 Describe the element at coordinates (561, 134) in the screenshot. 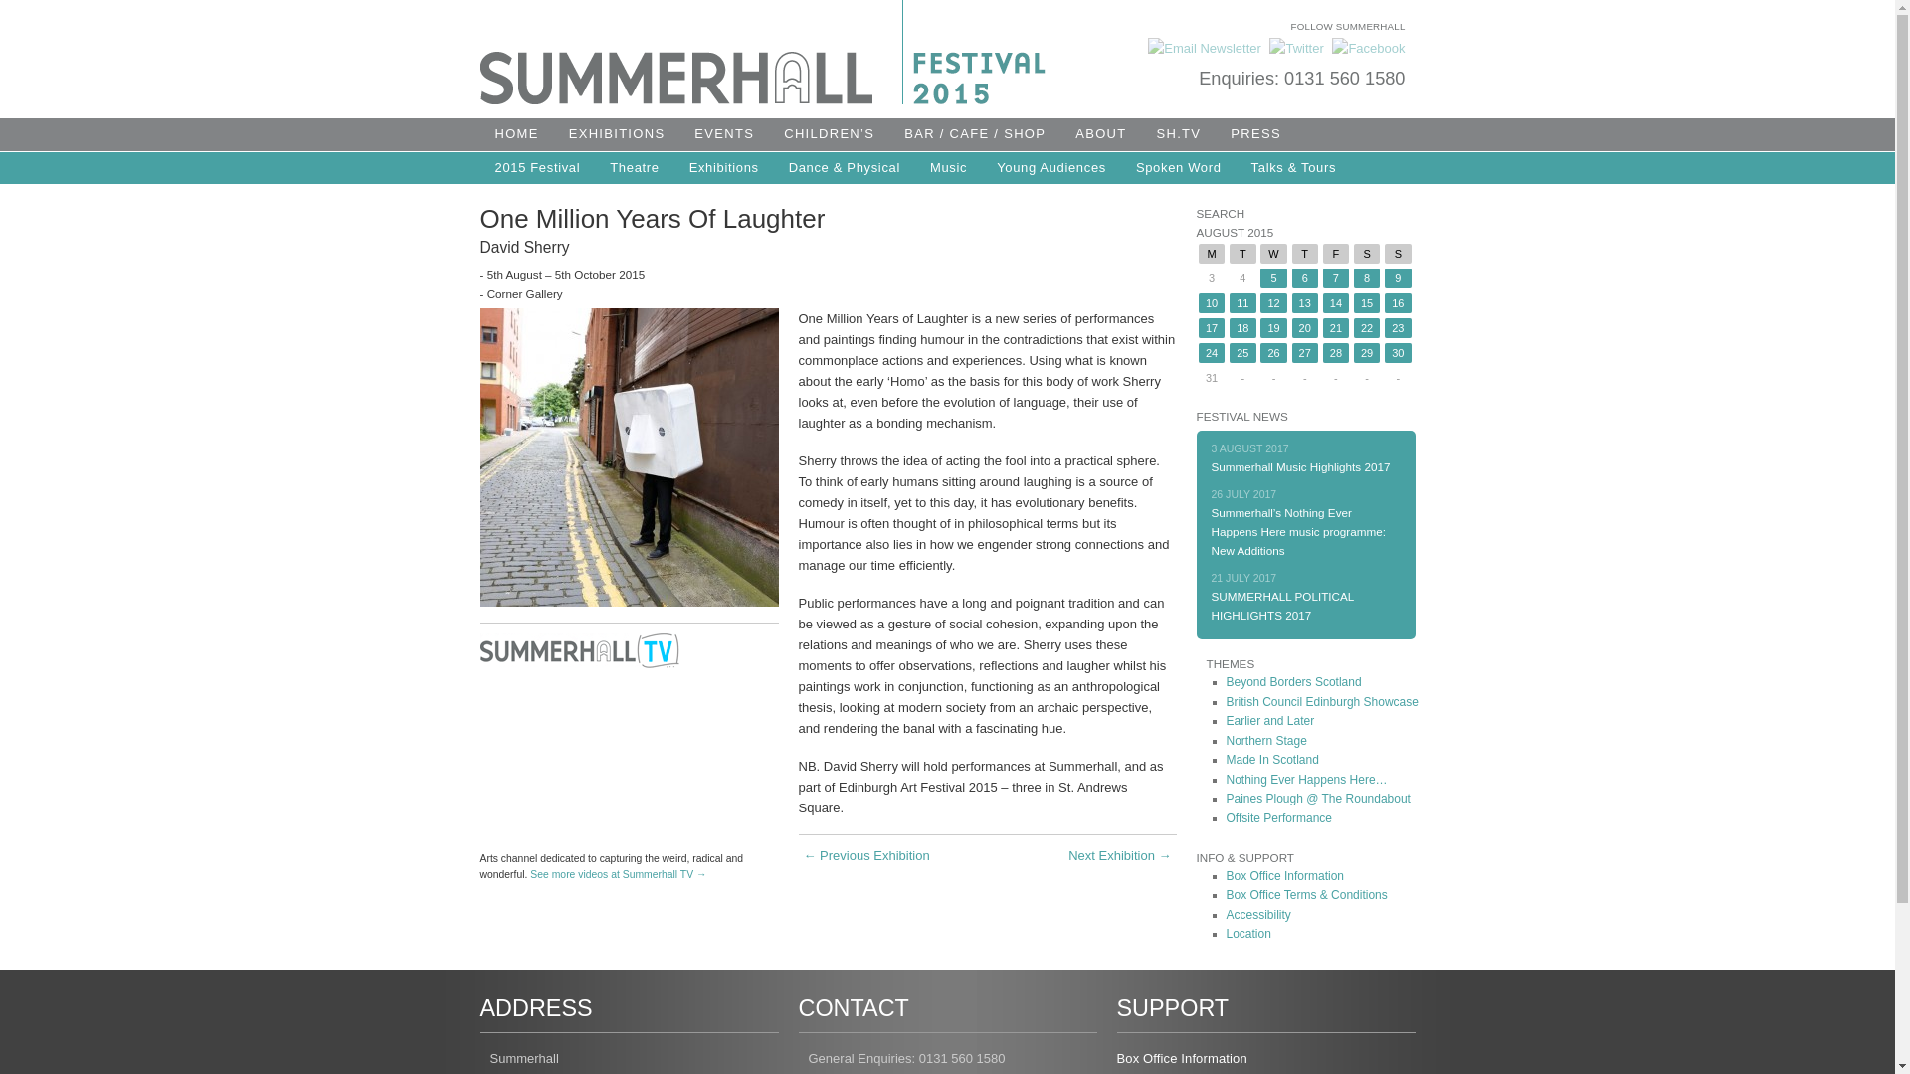

I see `Skip to content` at that location.